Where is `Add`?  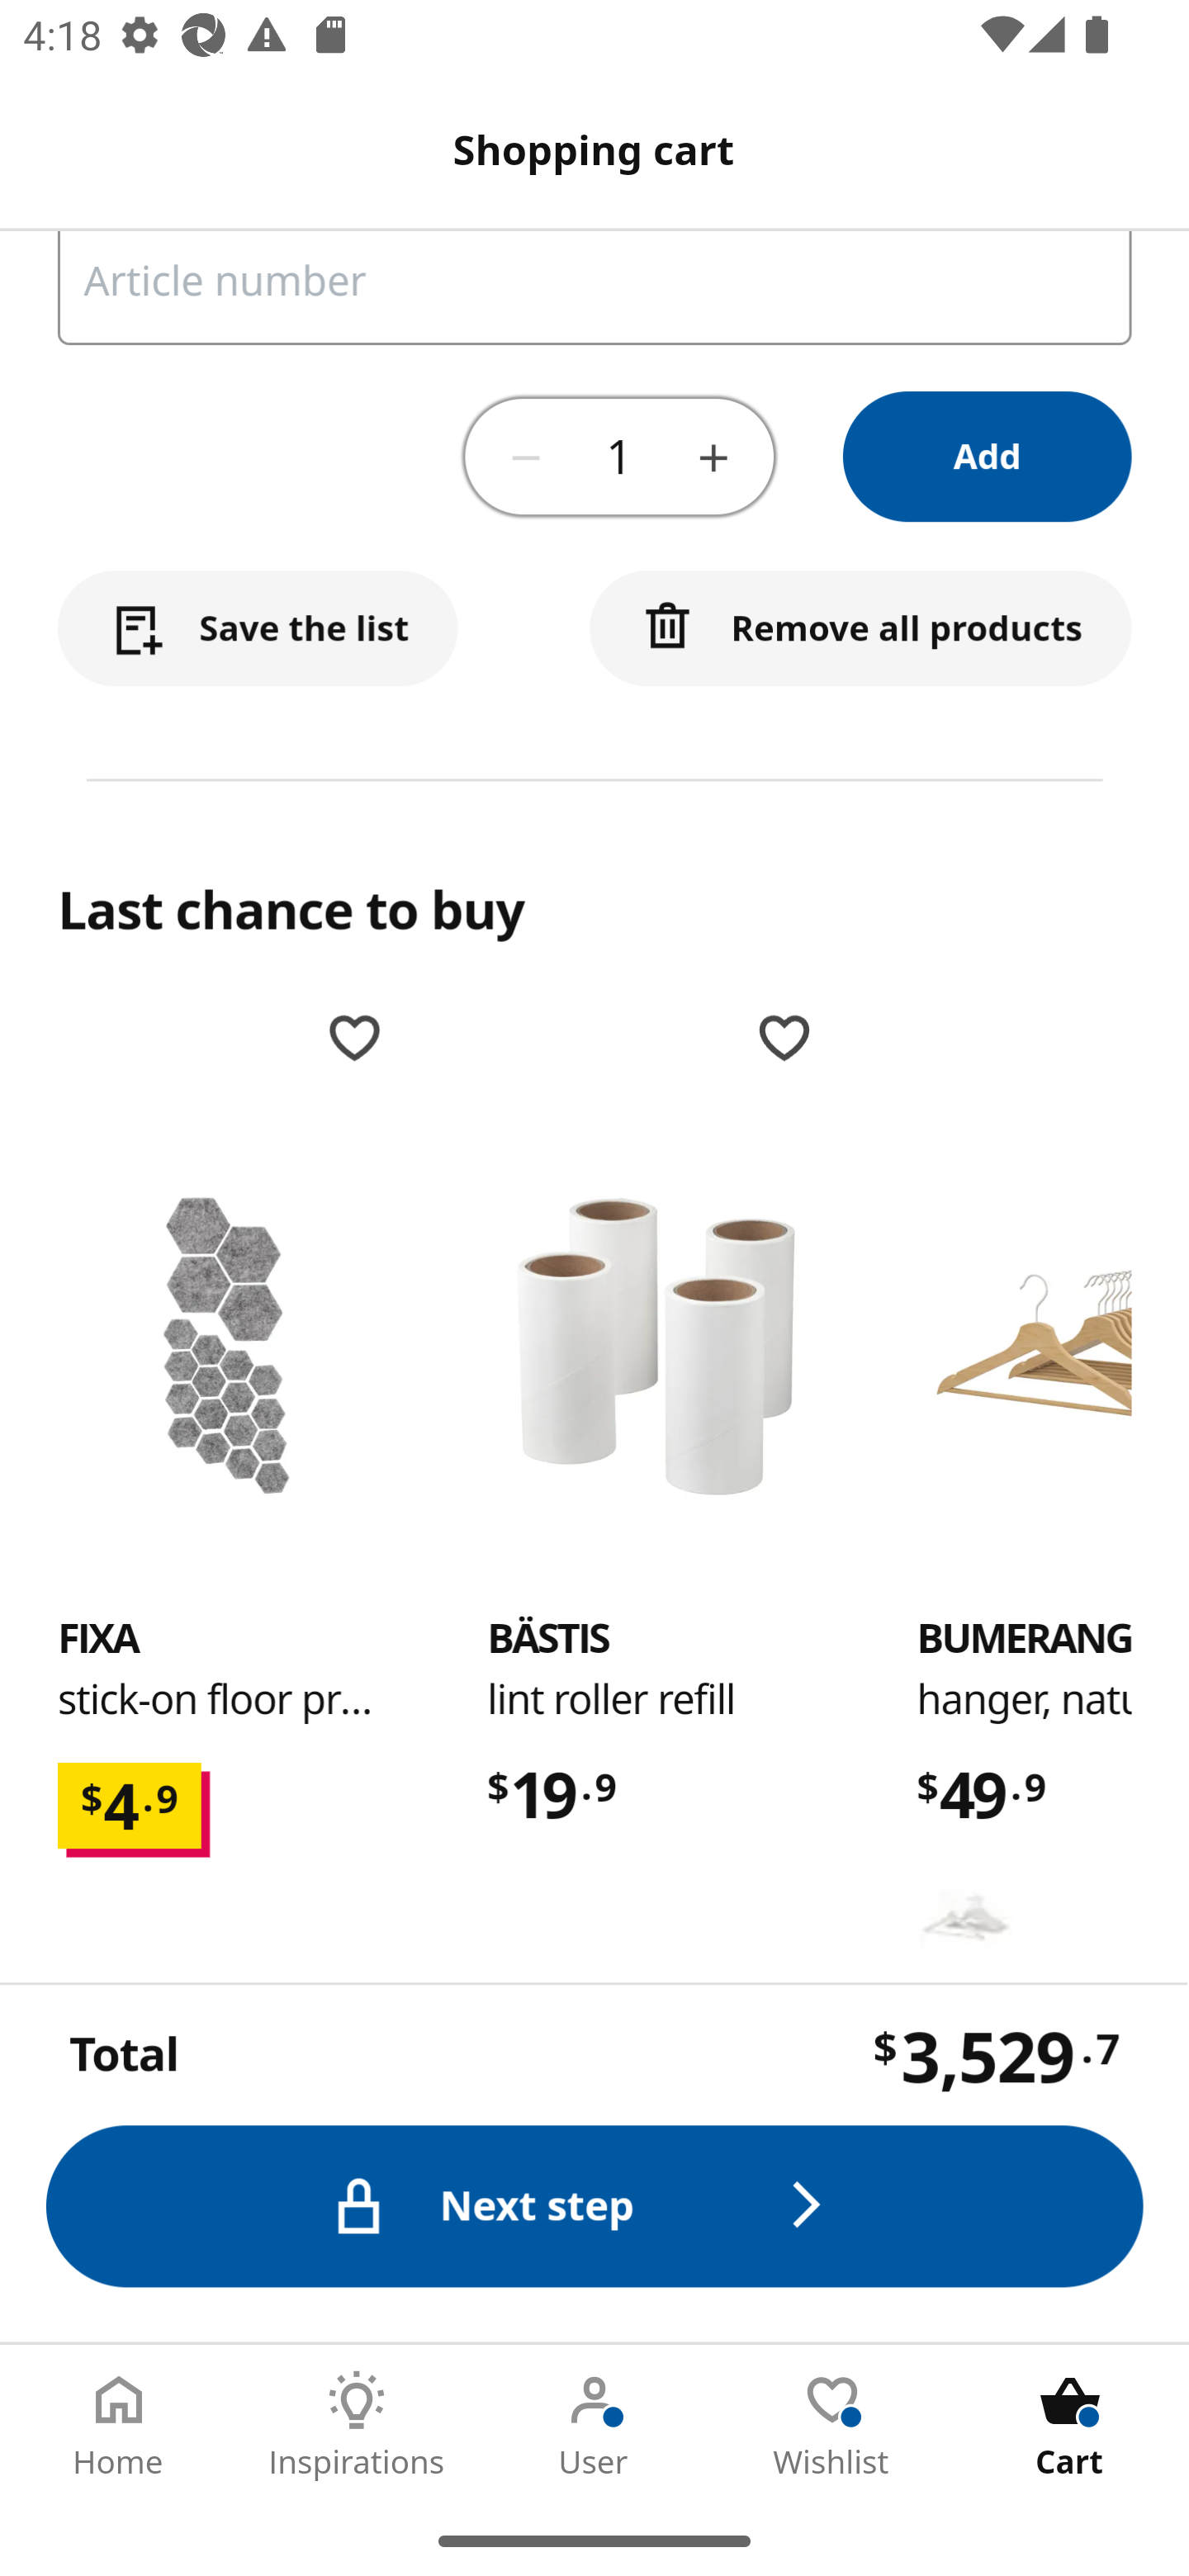
Add is located at coordinates (989, 459).